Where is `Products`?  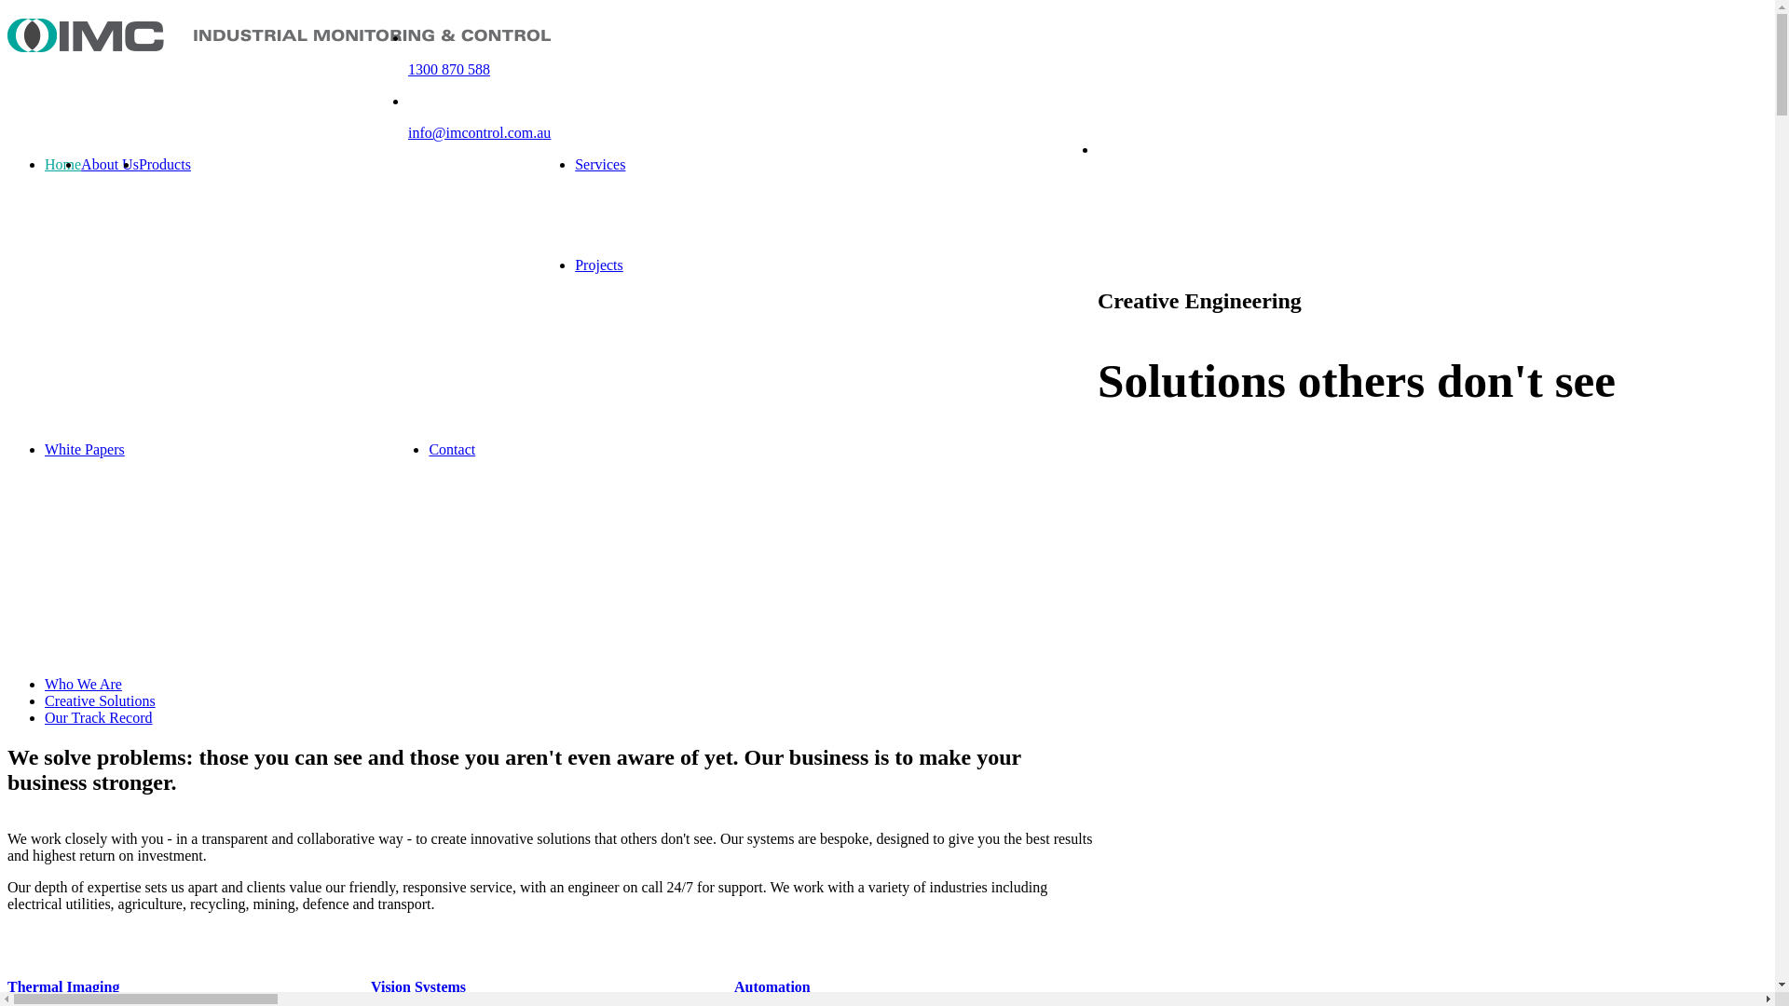 Products is located at coordinates (165, 164).